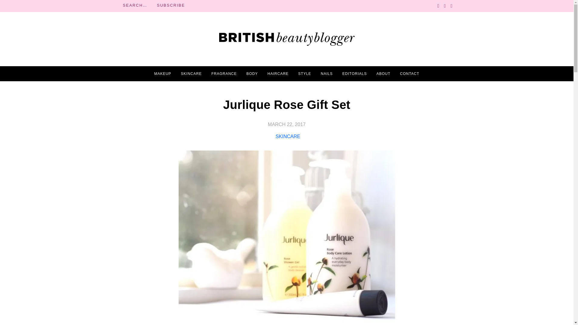 The height and width of the screenshot is (325, 578). Describe the element at coordinates (278, 74) in the screenshot. I see `HAIRCARE` at that location.